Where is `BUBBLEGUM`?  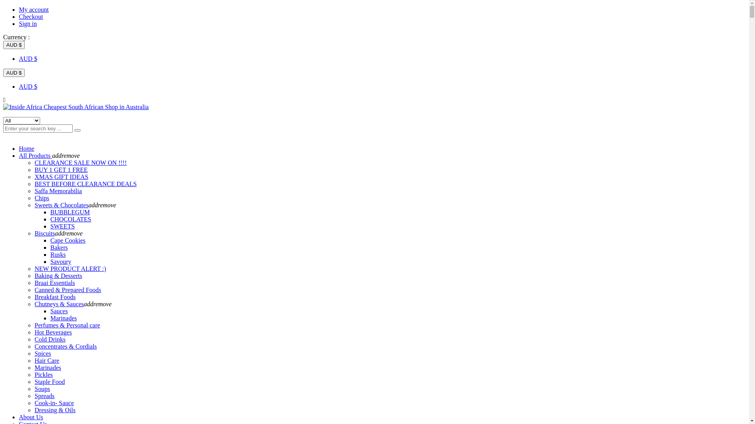
BUBBLEGUM is located at coordinates (70, 212).